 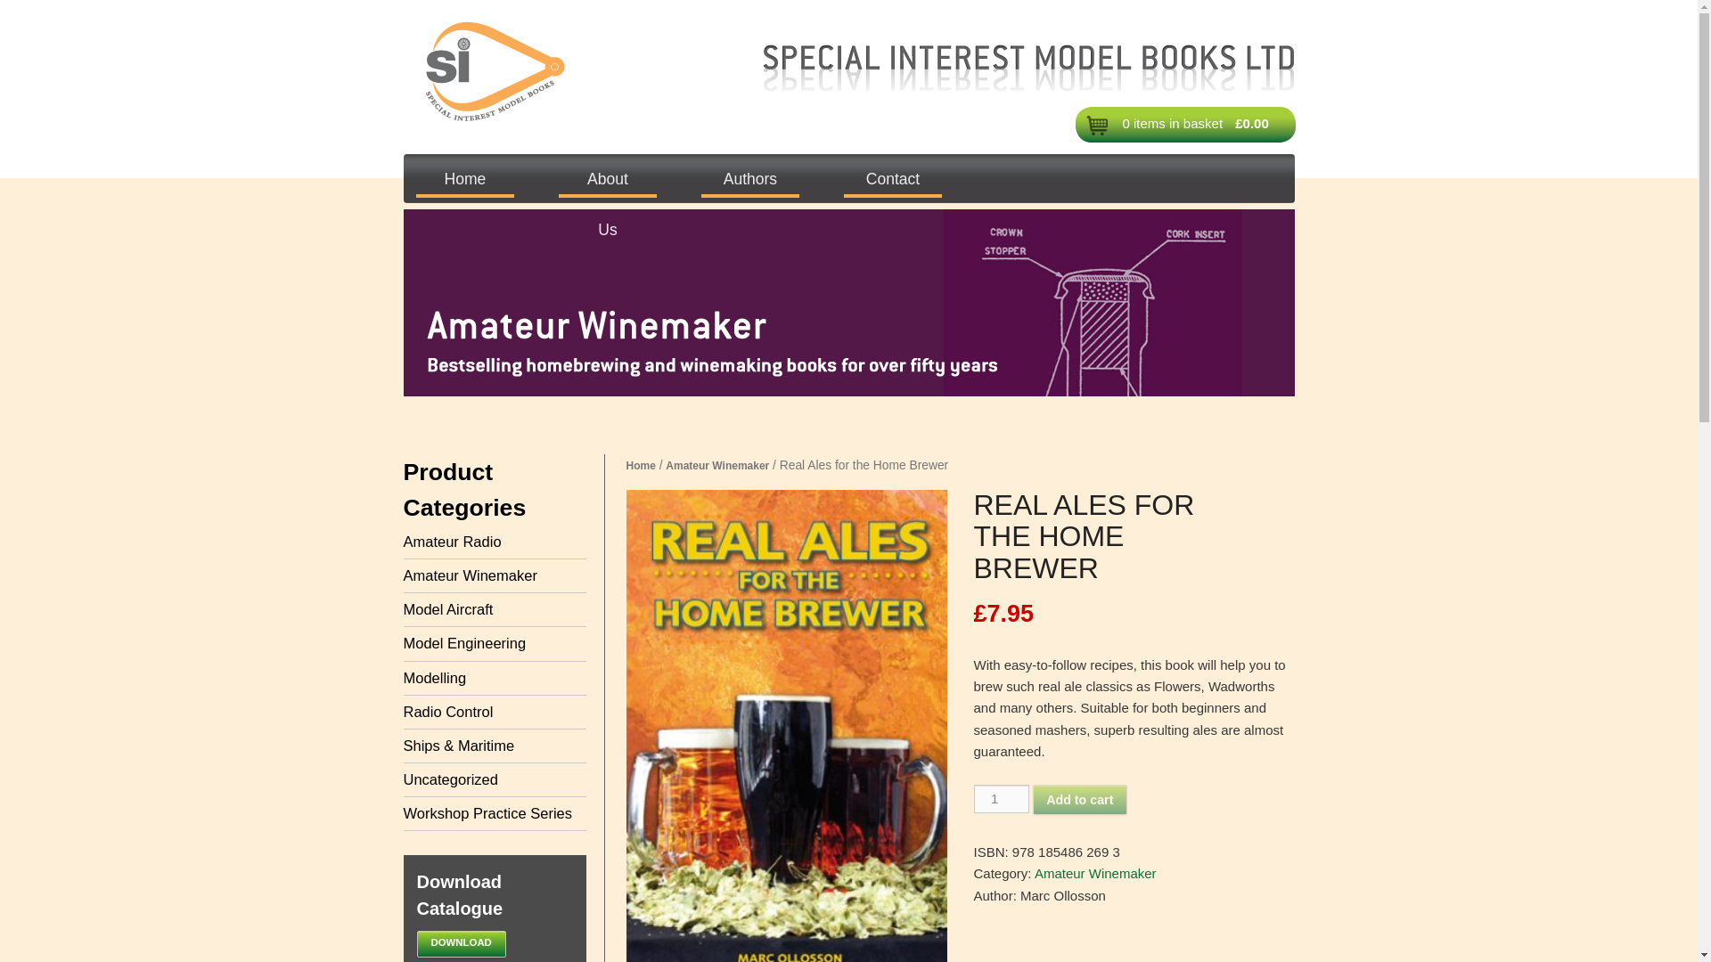 I want to click on Workshop Practice Series, so click(x=487, y=812).